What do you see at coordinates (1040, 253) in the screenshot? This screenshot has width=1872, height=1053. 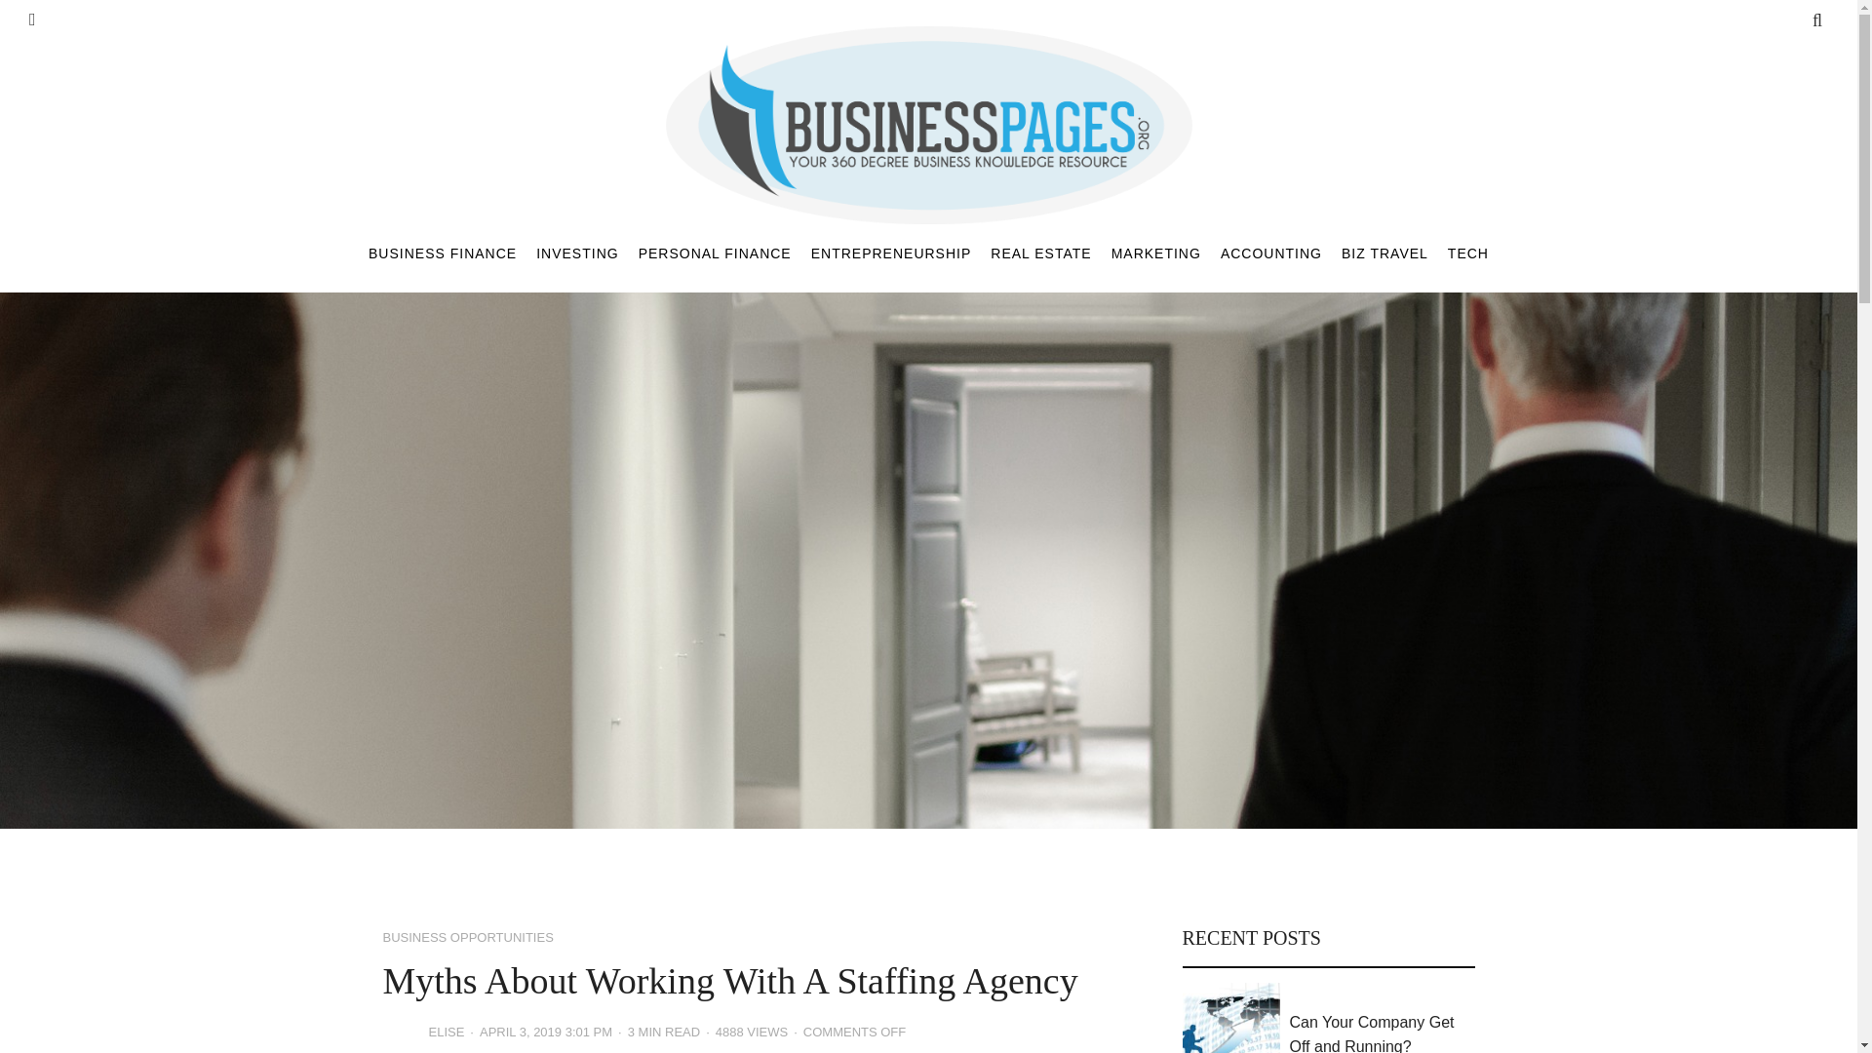 I see `REAL ESTATE` at bounding box center [1040, 253].